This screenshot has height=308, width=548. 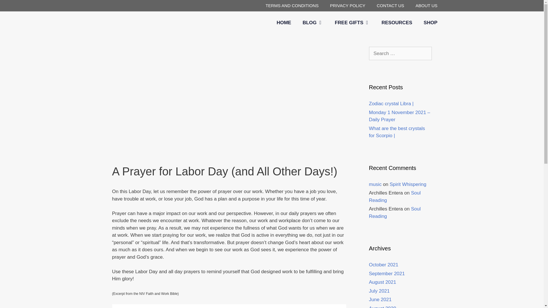 I want to click on Search for:, so click(x=400, y=54).